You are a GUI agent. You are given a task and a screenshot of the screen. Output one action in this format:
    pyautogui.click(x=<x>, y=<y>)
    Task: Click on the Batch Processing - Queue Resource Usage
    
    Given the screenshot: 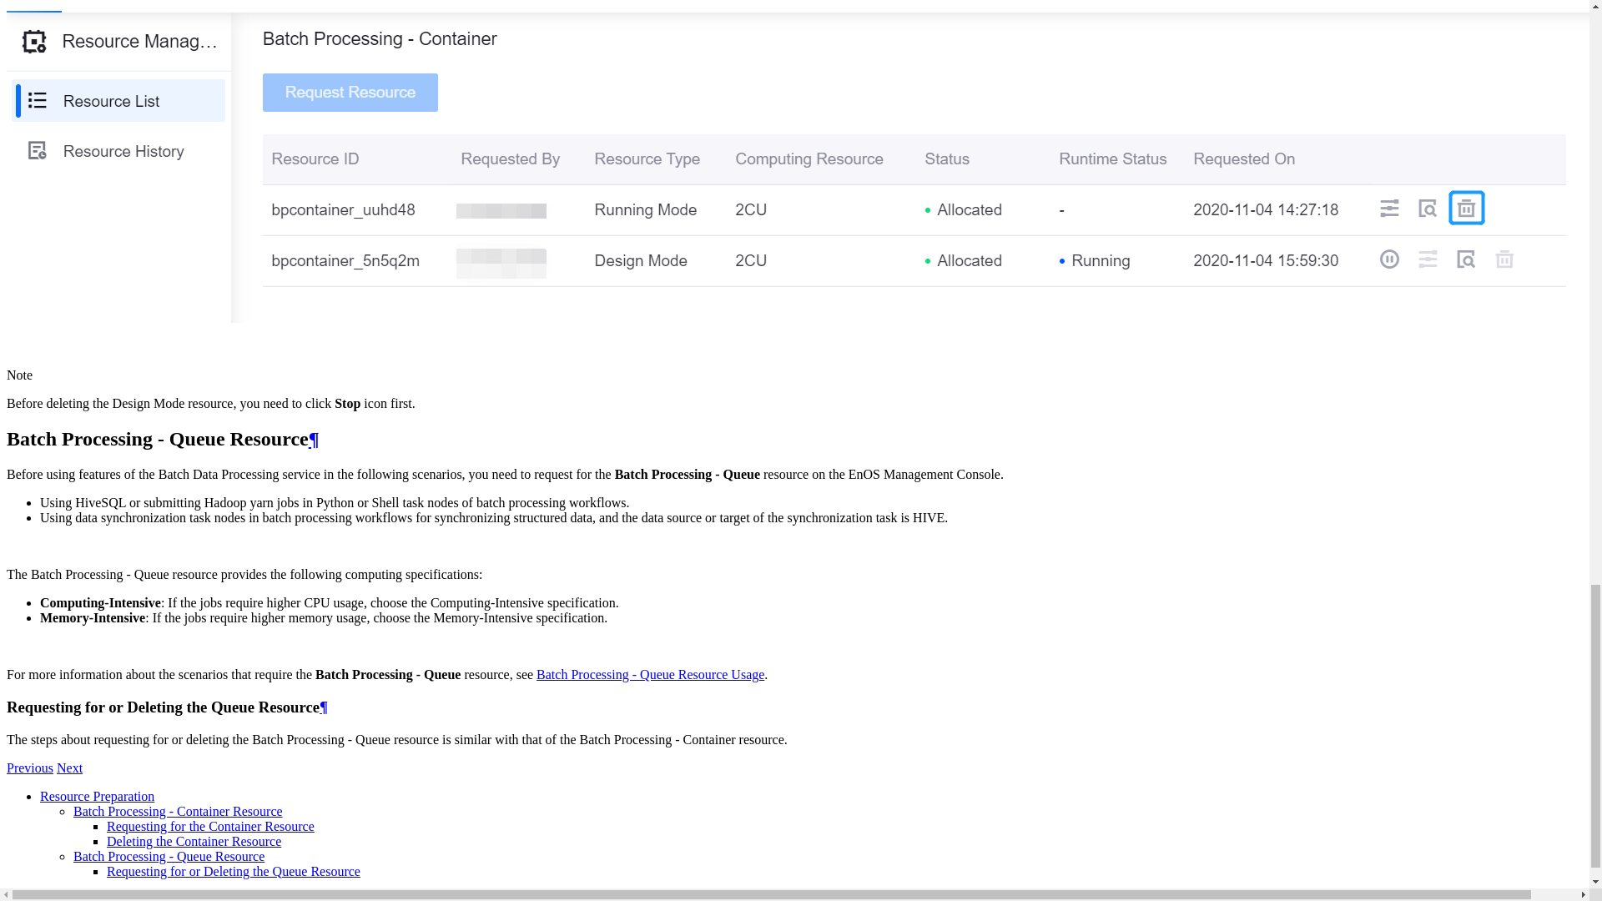 What is the action you would take?
    pyautogui.click(x=650, y=674)
    